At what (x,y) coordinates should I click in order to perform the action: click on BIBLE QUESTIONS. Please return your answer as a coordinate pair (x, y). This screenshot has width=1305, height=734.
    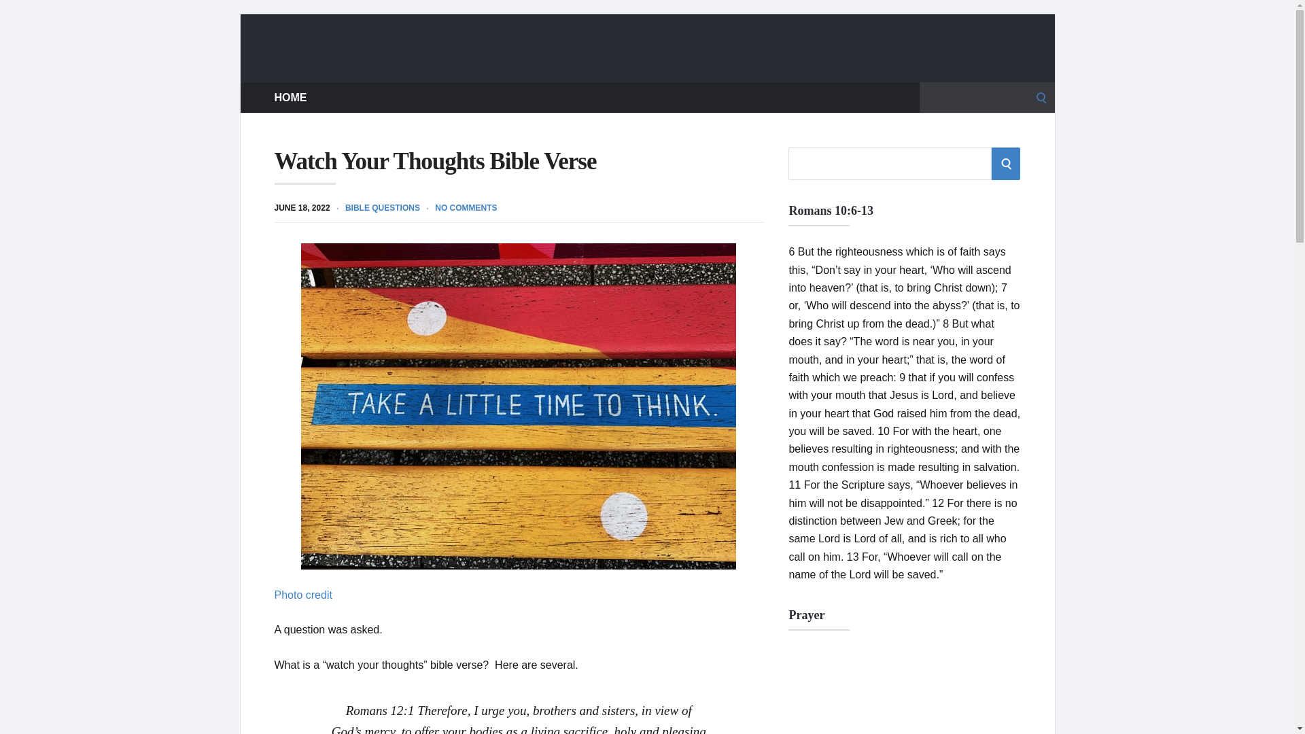
    Looking at the image, I should click on (383, 208).